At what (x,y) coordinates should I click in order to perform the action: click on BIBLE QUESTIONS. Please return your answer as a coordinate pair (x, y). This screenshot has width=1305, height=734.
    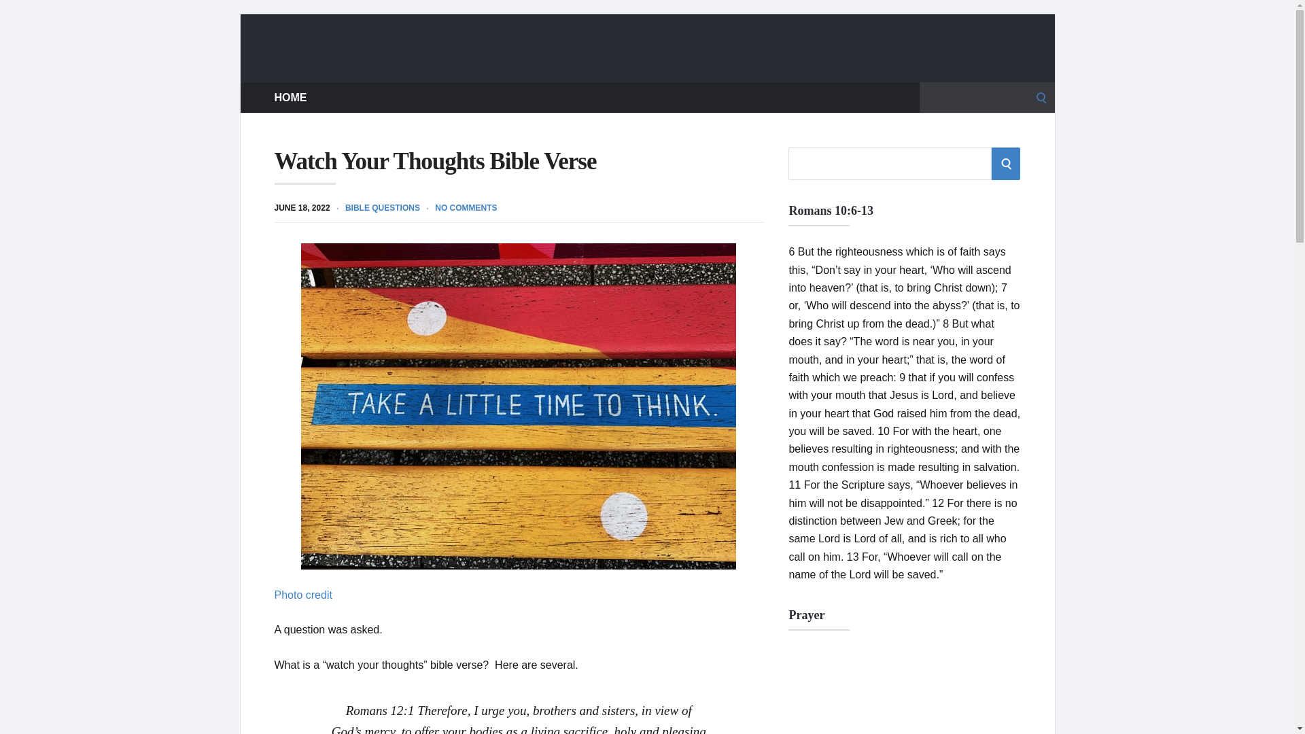
    Looking at the image, I should click on (383, 208).